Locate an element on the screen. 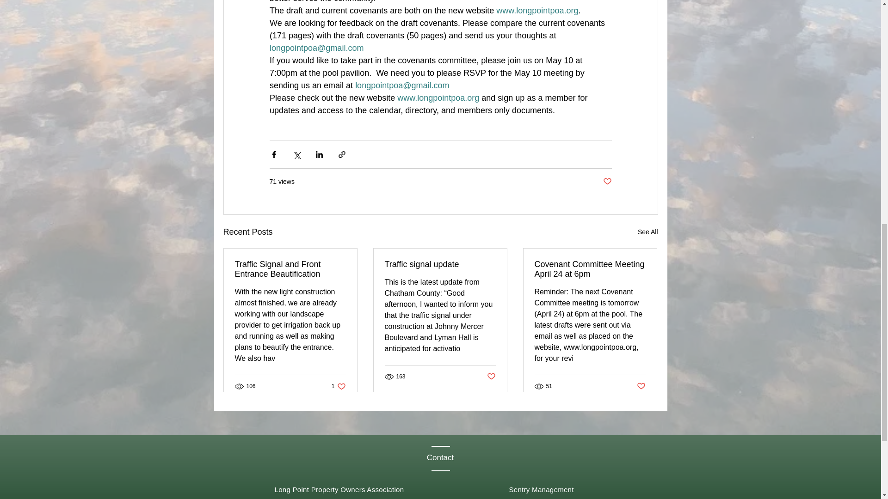 The width and height of the screenshot is (888, 499). Post not marked as liked is located at coordinates (590, 269).